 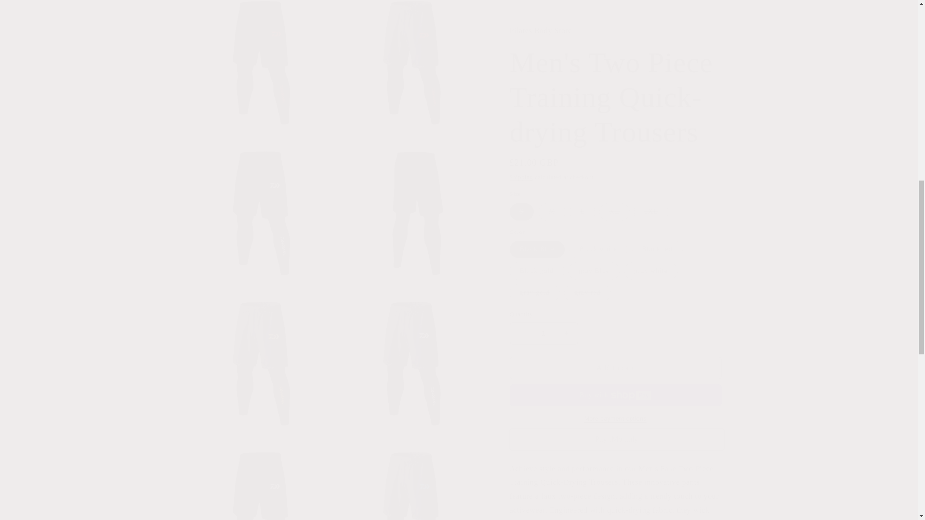 What do you see at coordinates (415, 202) in the screenshot?
I see `Open media 7 in modal` at bounding box center [415, 202].